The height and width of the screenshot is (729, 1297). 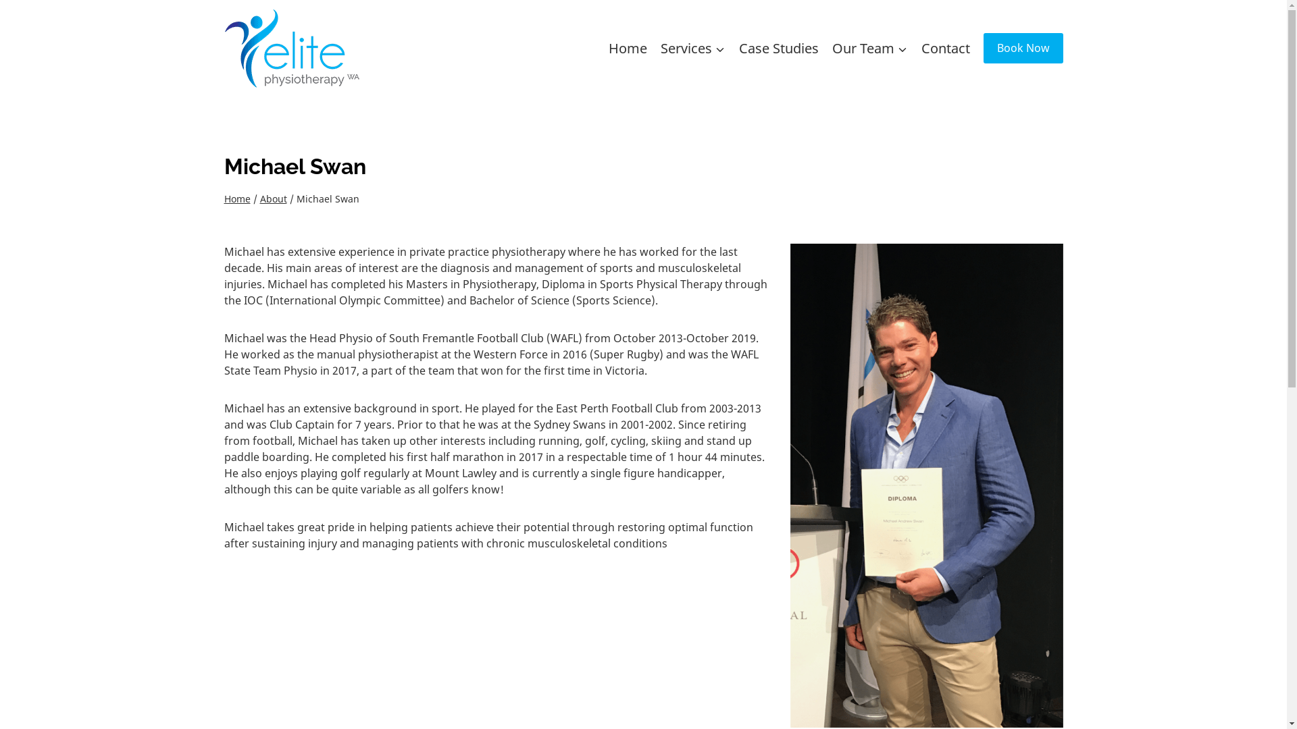 What do you see at coordinates (693, 48) in the screenshot?
I see `Services` at bounding box center [693, 48].